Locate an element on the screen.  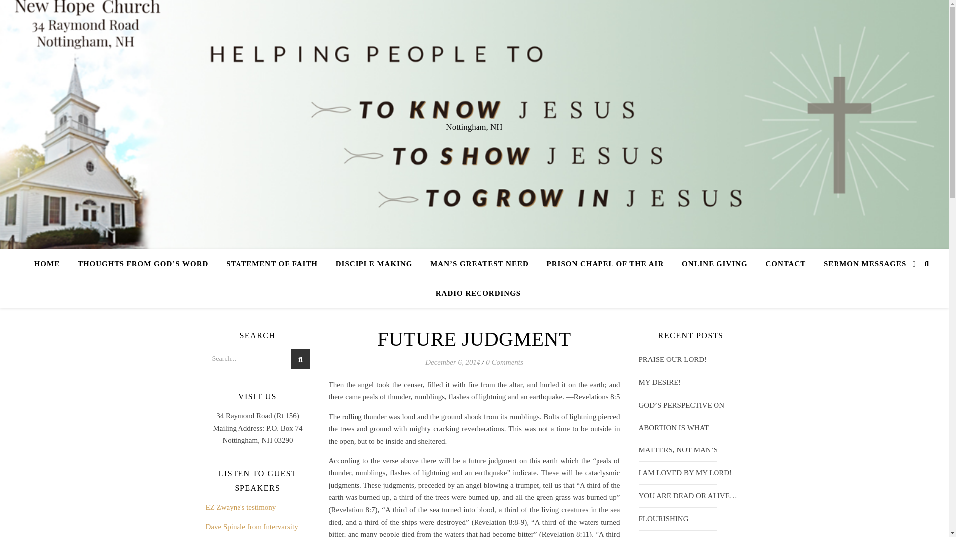
MY DESIRE! is located at coordinates (659, 382).